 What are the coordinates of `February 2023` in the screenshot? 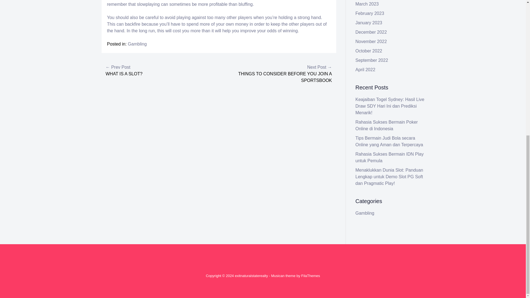 It's located at (370, 13).